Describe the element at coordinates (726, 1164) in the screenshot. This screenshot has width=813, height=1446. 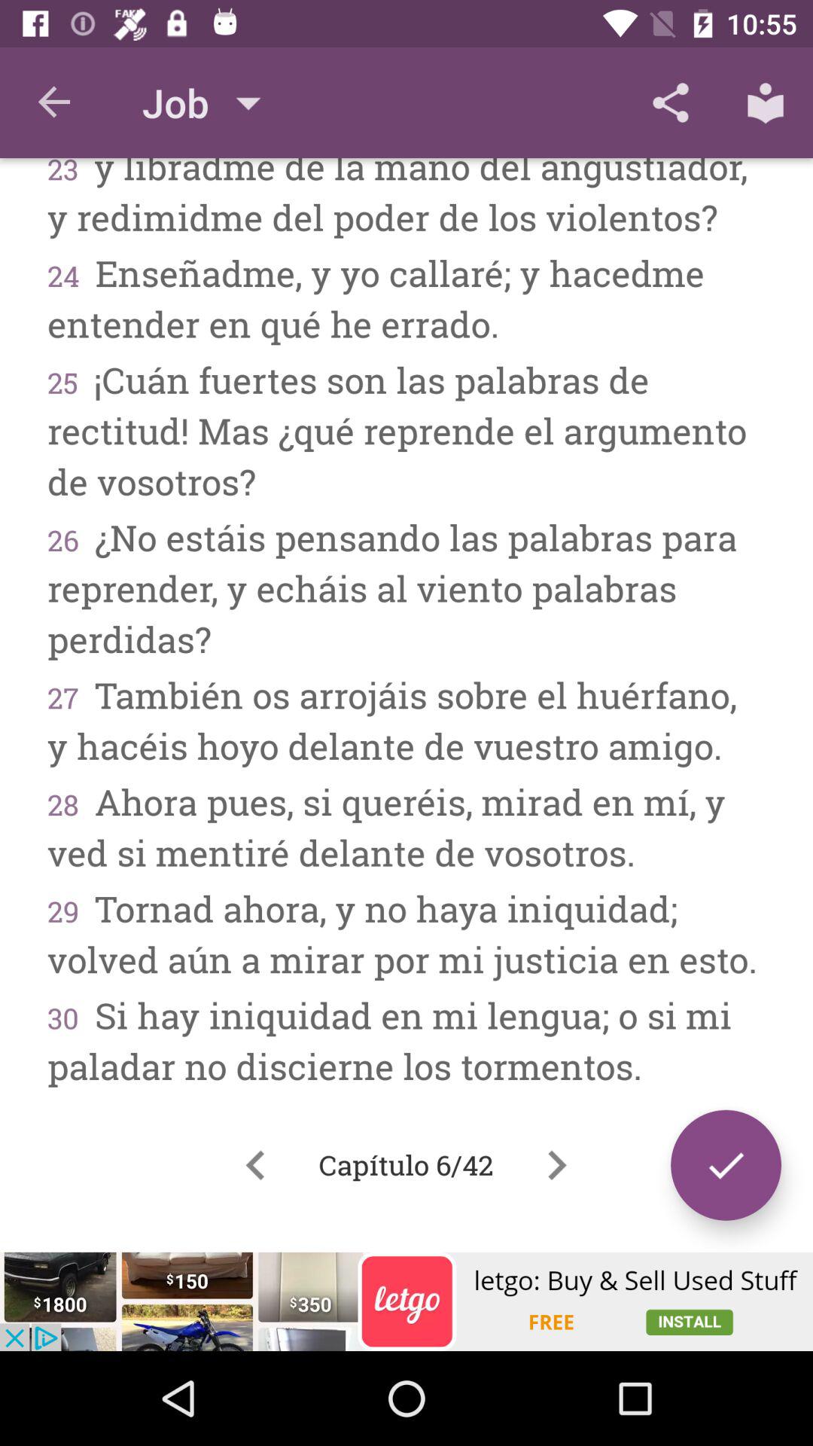
I see `turn off icon below 30 si hay item` at that location.